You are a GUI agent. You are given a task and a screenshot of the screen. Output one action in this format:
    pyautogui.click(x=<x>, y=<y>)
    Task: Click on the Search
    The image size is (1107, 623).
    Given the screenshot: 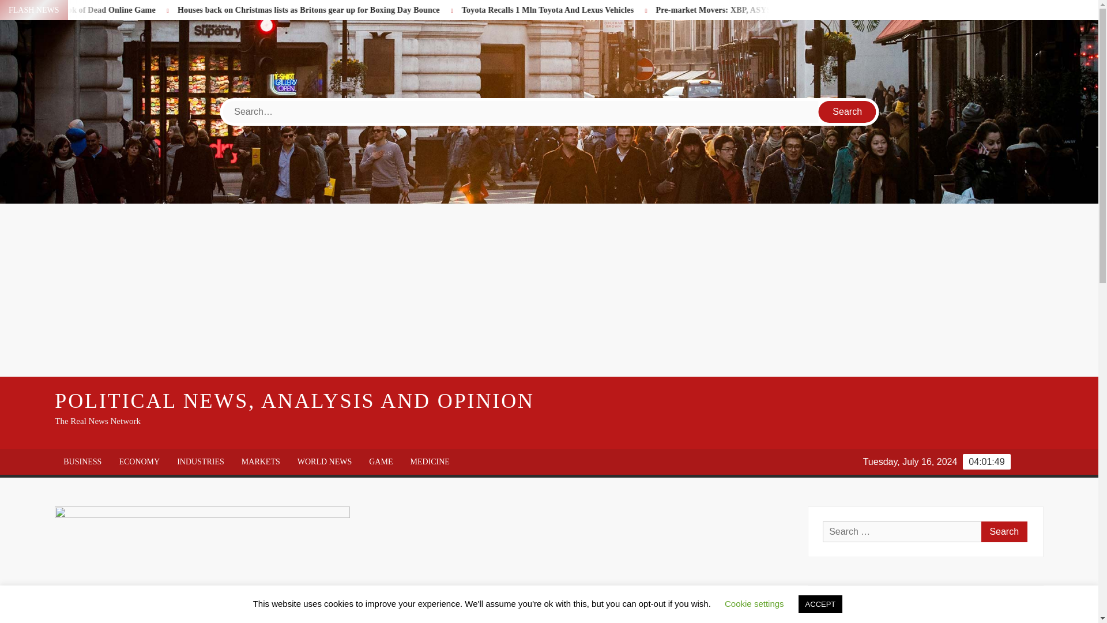 What is the action you would take?
    pyautogui.click(x=1004, y=531)
    